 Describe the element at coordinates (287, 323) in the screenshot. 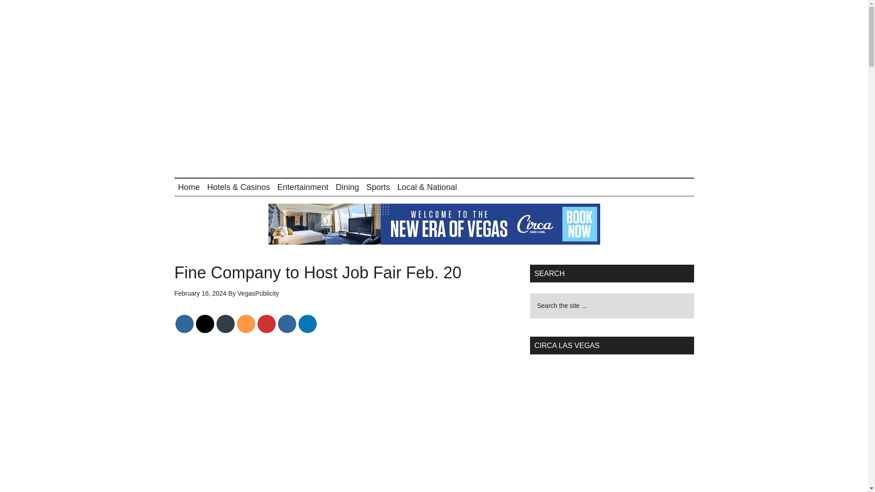

I see `Instagram` at that location.